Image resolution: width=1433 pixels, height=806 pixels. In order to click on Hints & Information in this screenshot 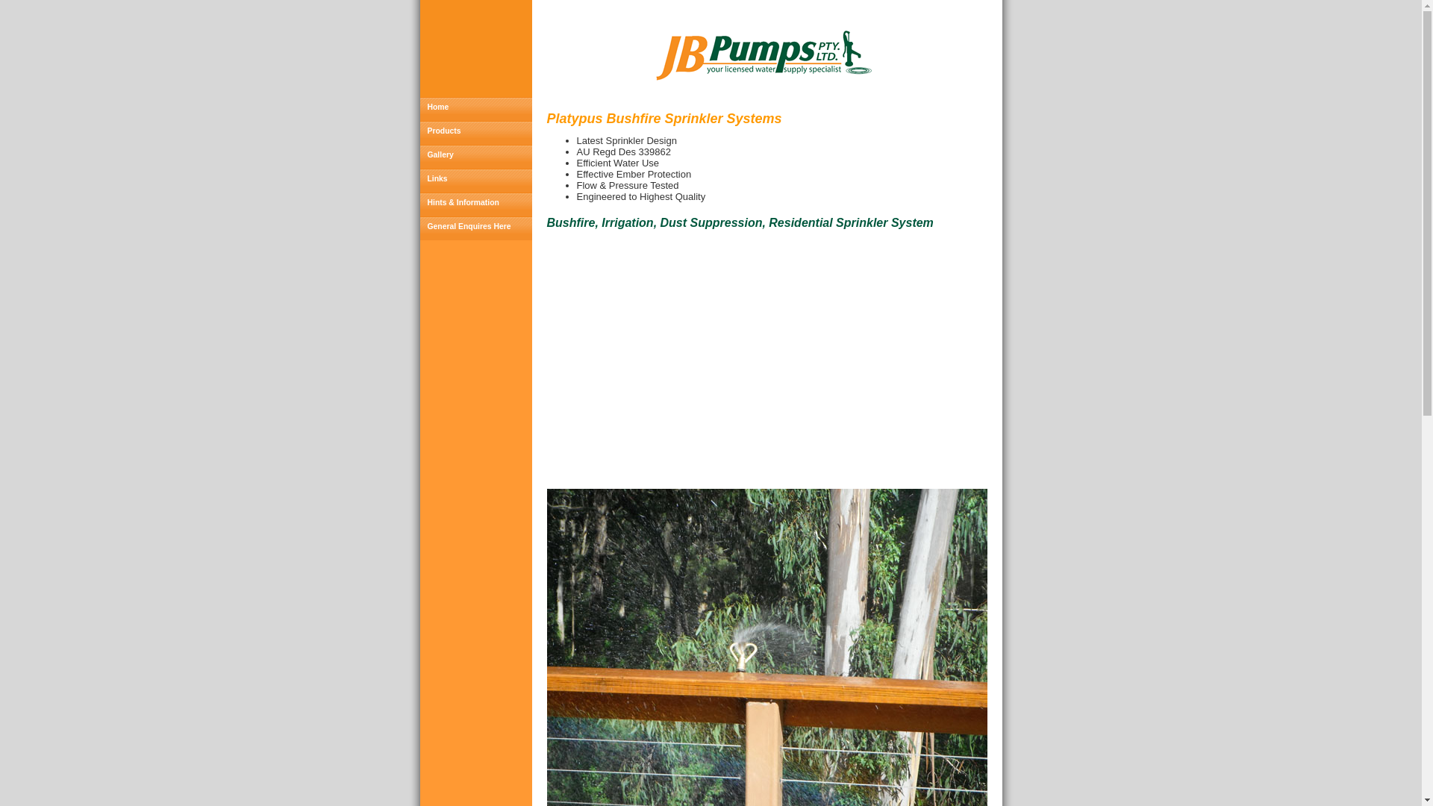, I will do `click(475, 204)`.